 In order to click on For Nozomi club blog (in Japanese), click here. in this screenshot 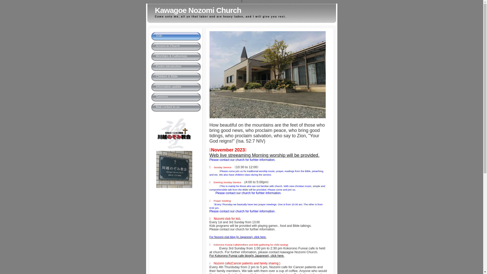, I will do `click(238, 237)`.